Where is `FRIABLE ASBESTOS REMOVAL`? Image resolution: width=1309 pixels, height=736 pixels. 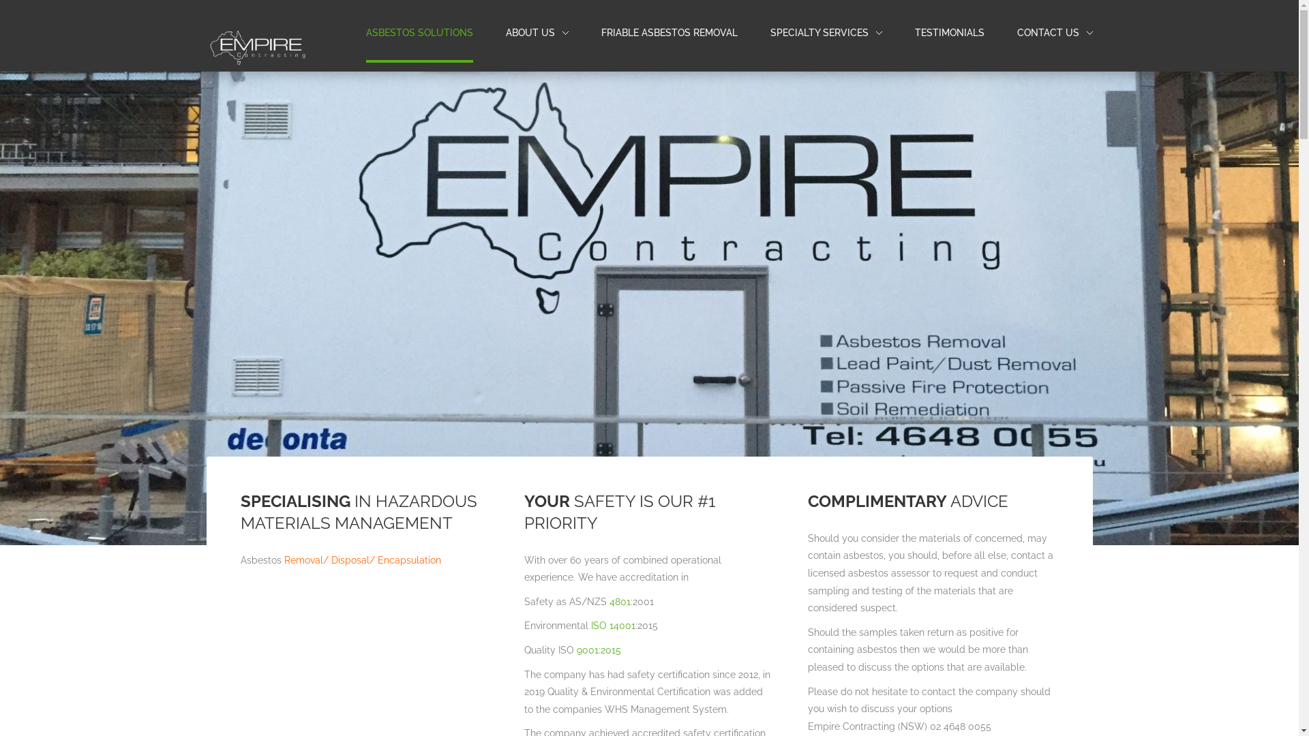
FRIABLE ASBESTOS REMOVAL is located at coordinates (669, 33).